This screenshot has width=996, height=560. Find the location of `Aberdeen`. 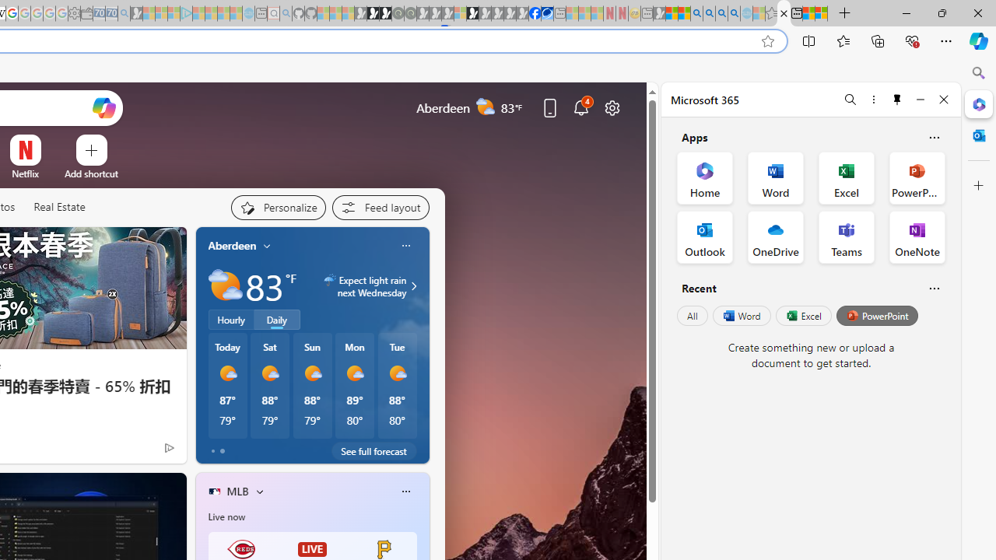

Aberdeen is located at coordinates (232, 245).